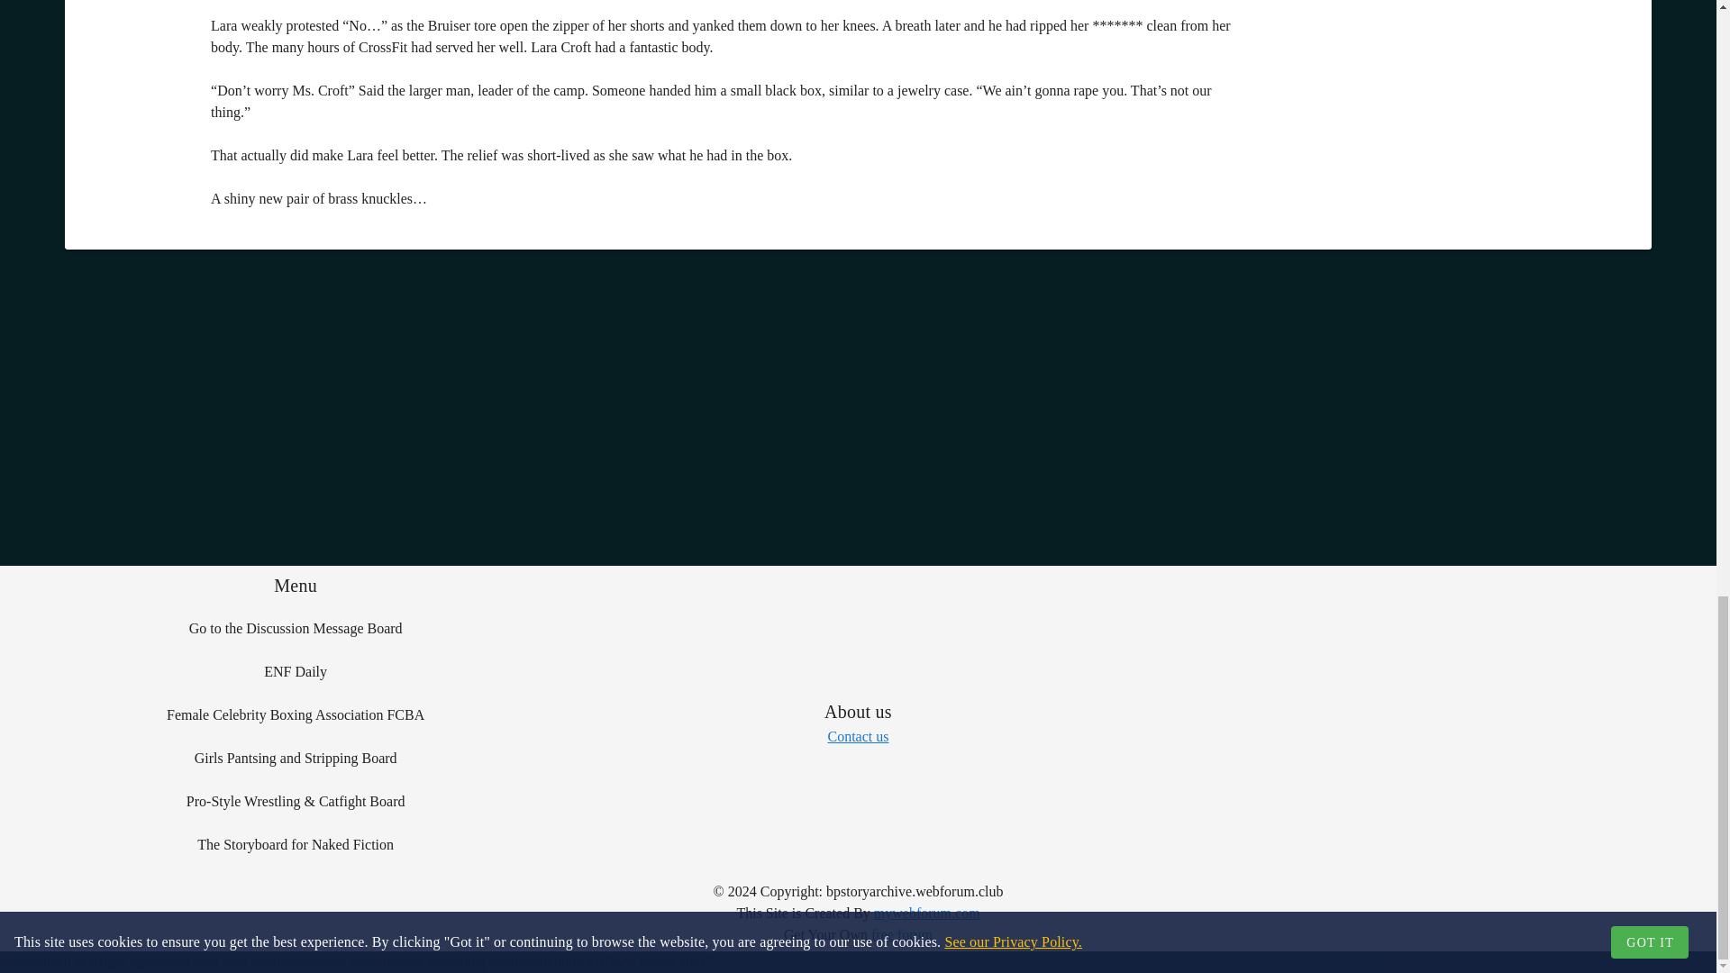  Describe the element at coordinates (295, 715) in the screenshot. I see `Female Celebrity Boxing Association FCBA` at that location.